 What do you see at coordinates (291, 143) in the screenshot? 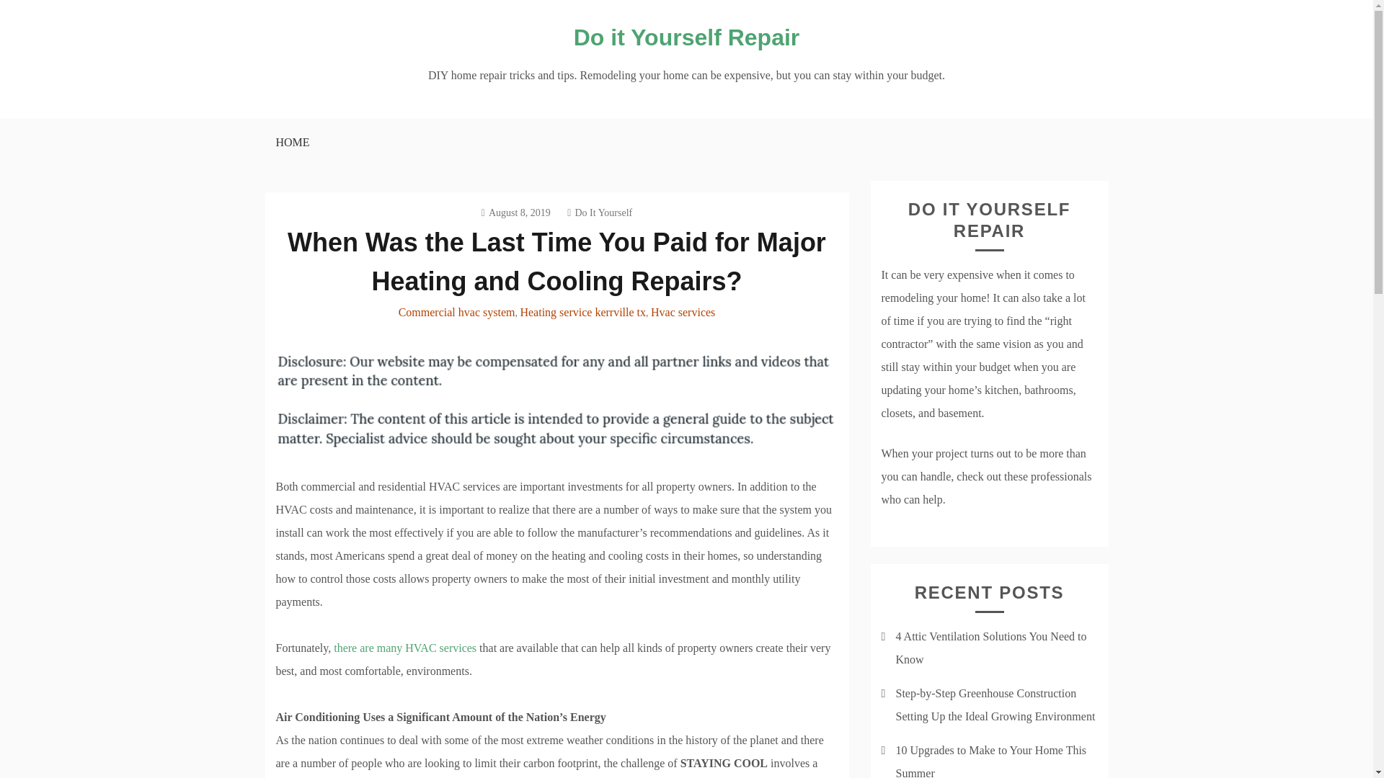
I see `HOME` at bounding box center [291, 143].